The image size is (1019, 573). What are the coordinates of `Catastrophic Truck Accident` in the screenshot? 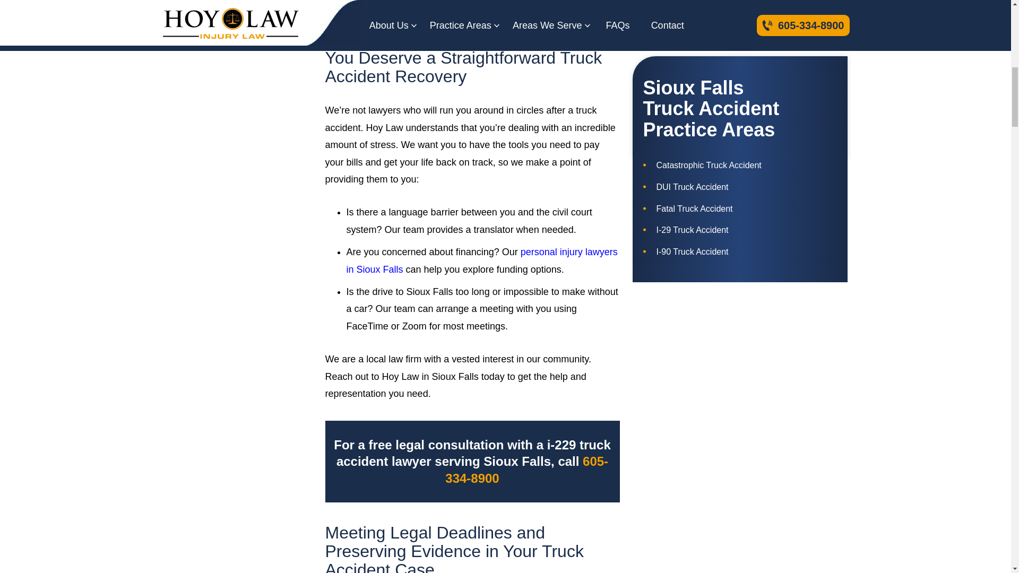 It's located at (740, 166).